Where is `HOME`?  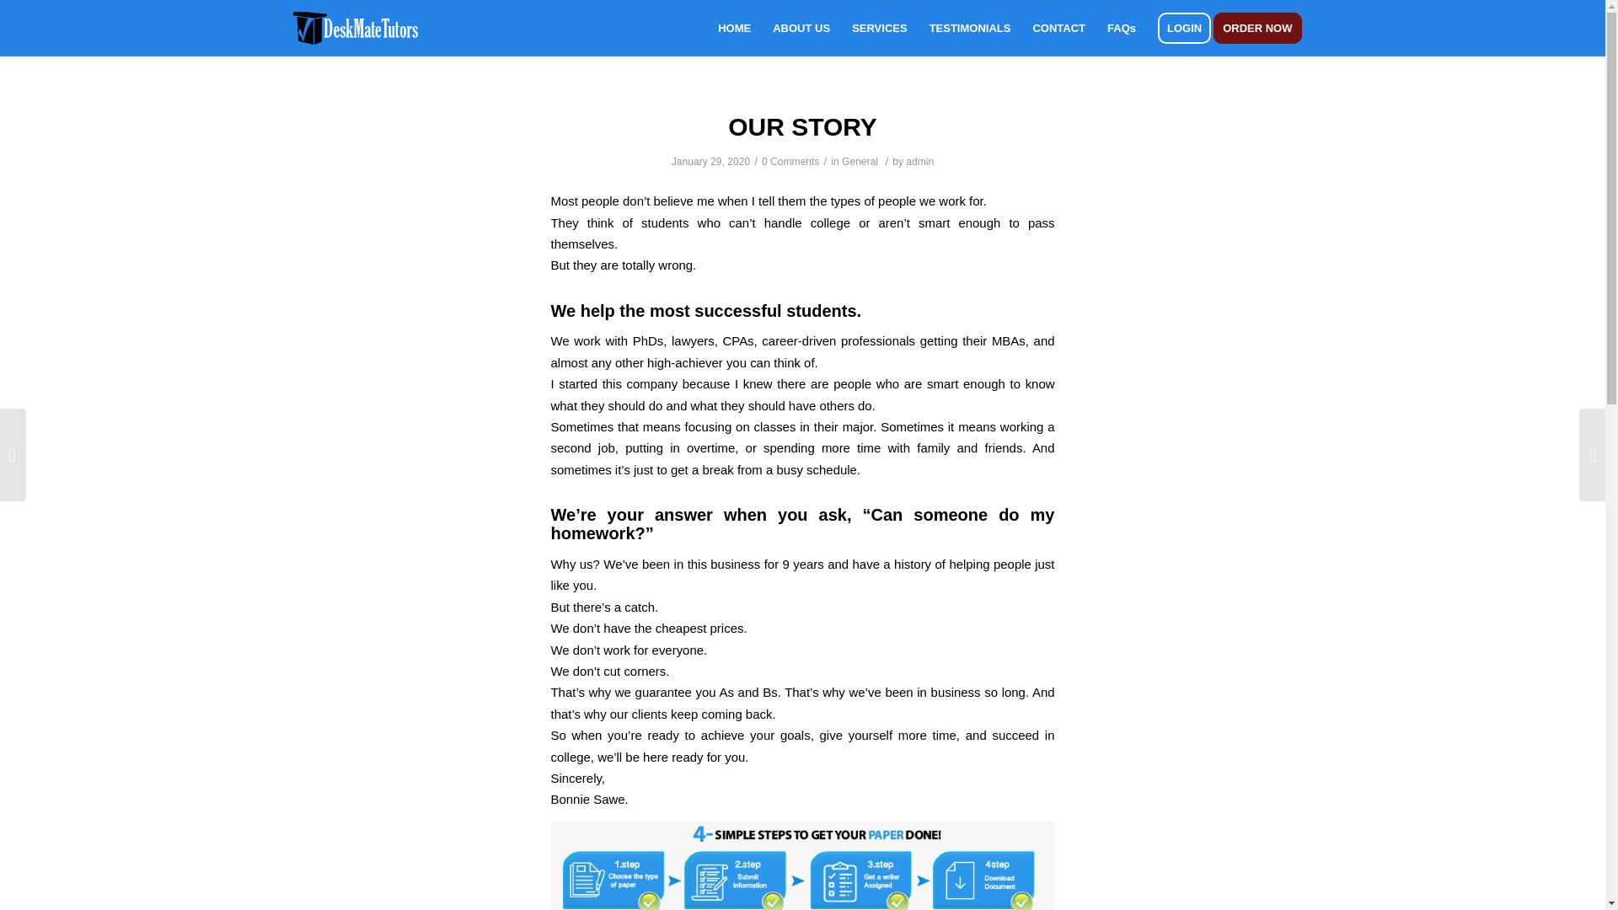
HOME is located at coordinates (735, 28).